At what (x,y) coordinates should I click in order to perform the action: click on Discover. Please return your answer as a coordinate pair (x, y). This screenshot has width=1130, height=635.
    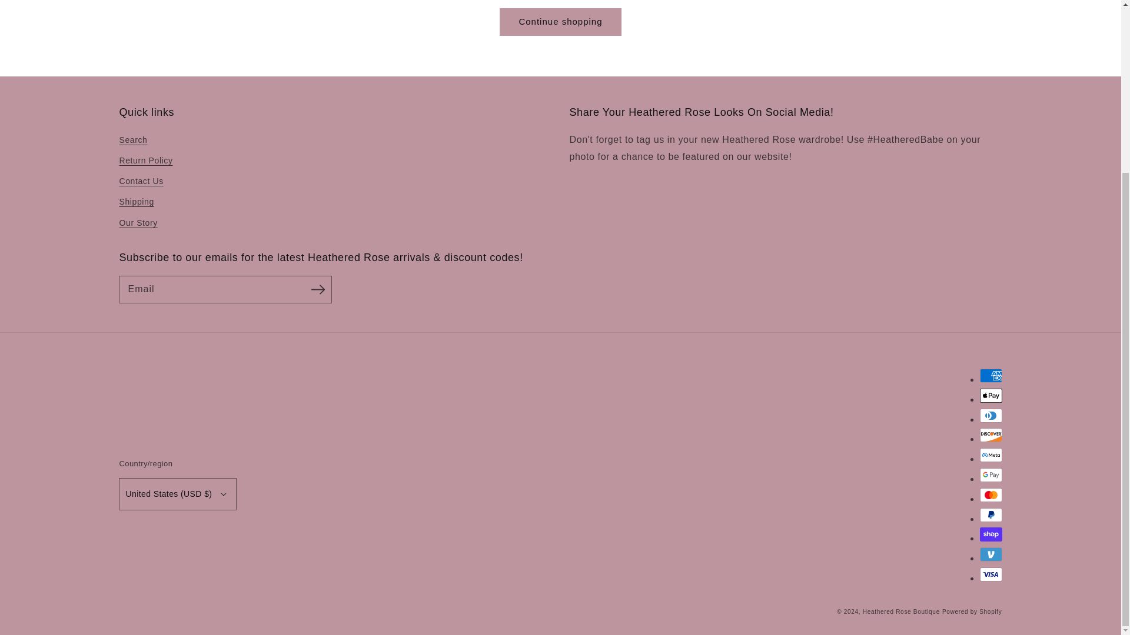
    Looking at the image, I should click on (990, 435).